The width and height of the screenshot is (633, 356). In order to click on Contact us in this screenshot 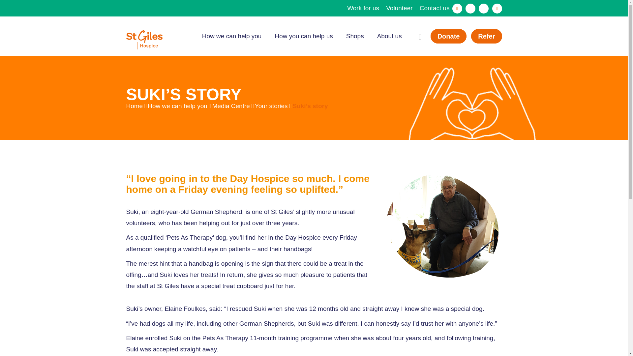, I will do `click(435, 8)`.